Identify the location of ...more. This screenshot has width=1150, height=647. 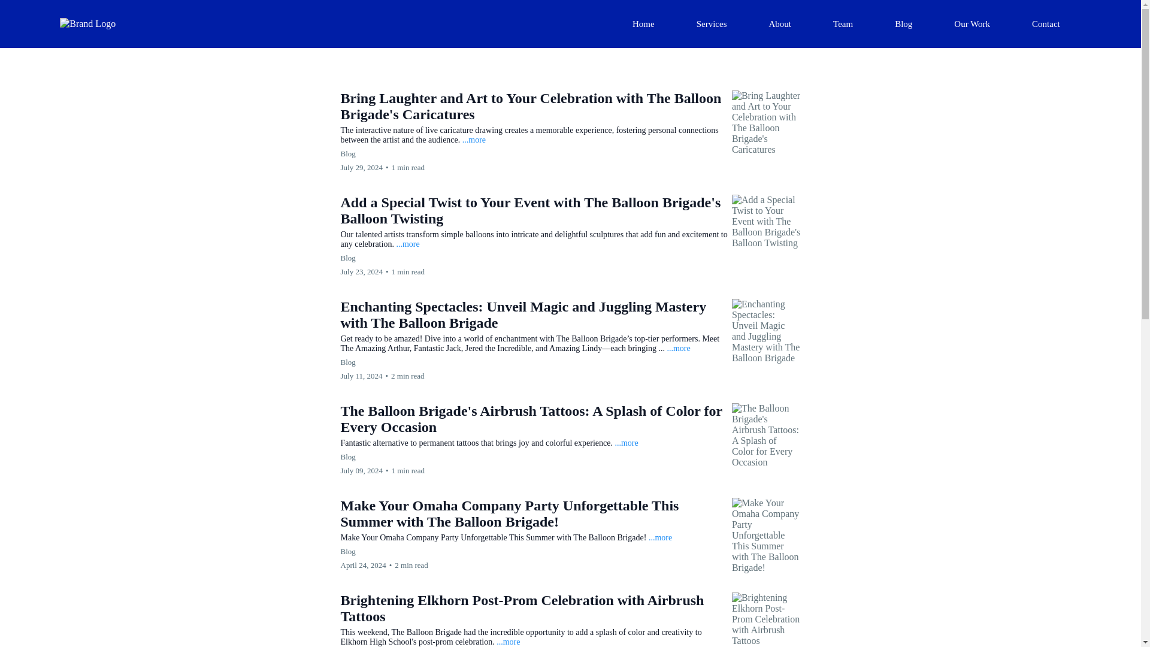
(660, 537).